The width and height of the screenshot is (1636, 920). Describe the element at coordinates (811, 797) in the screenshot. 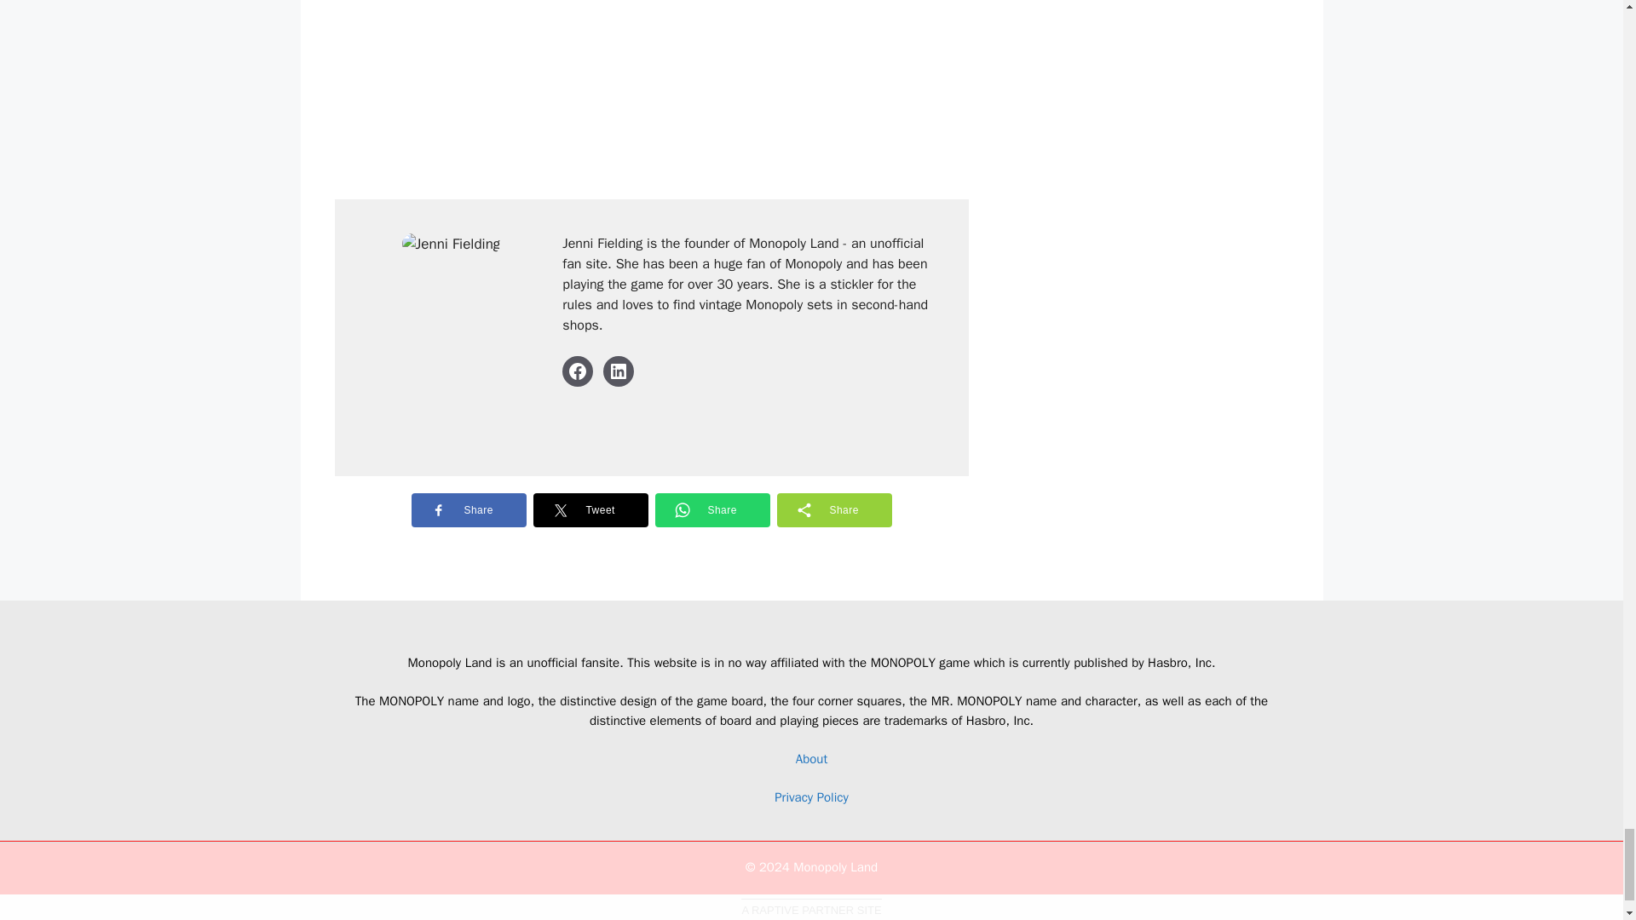

I see `Privacy Policy` at that location.